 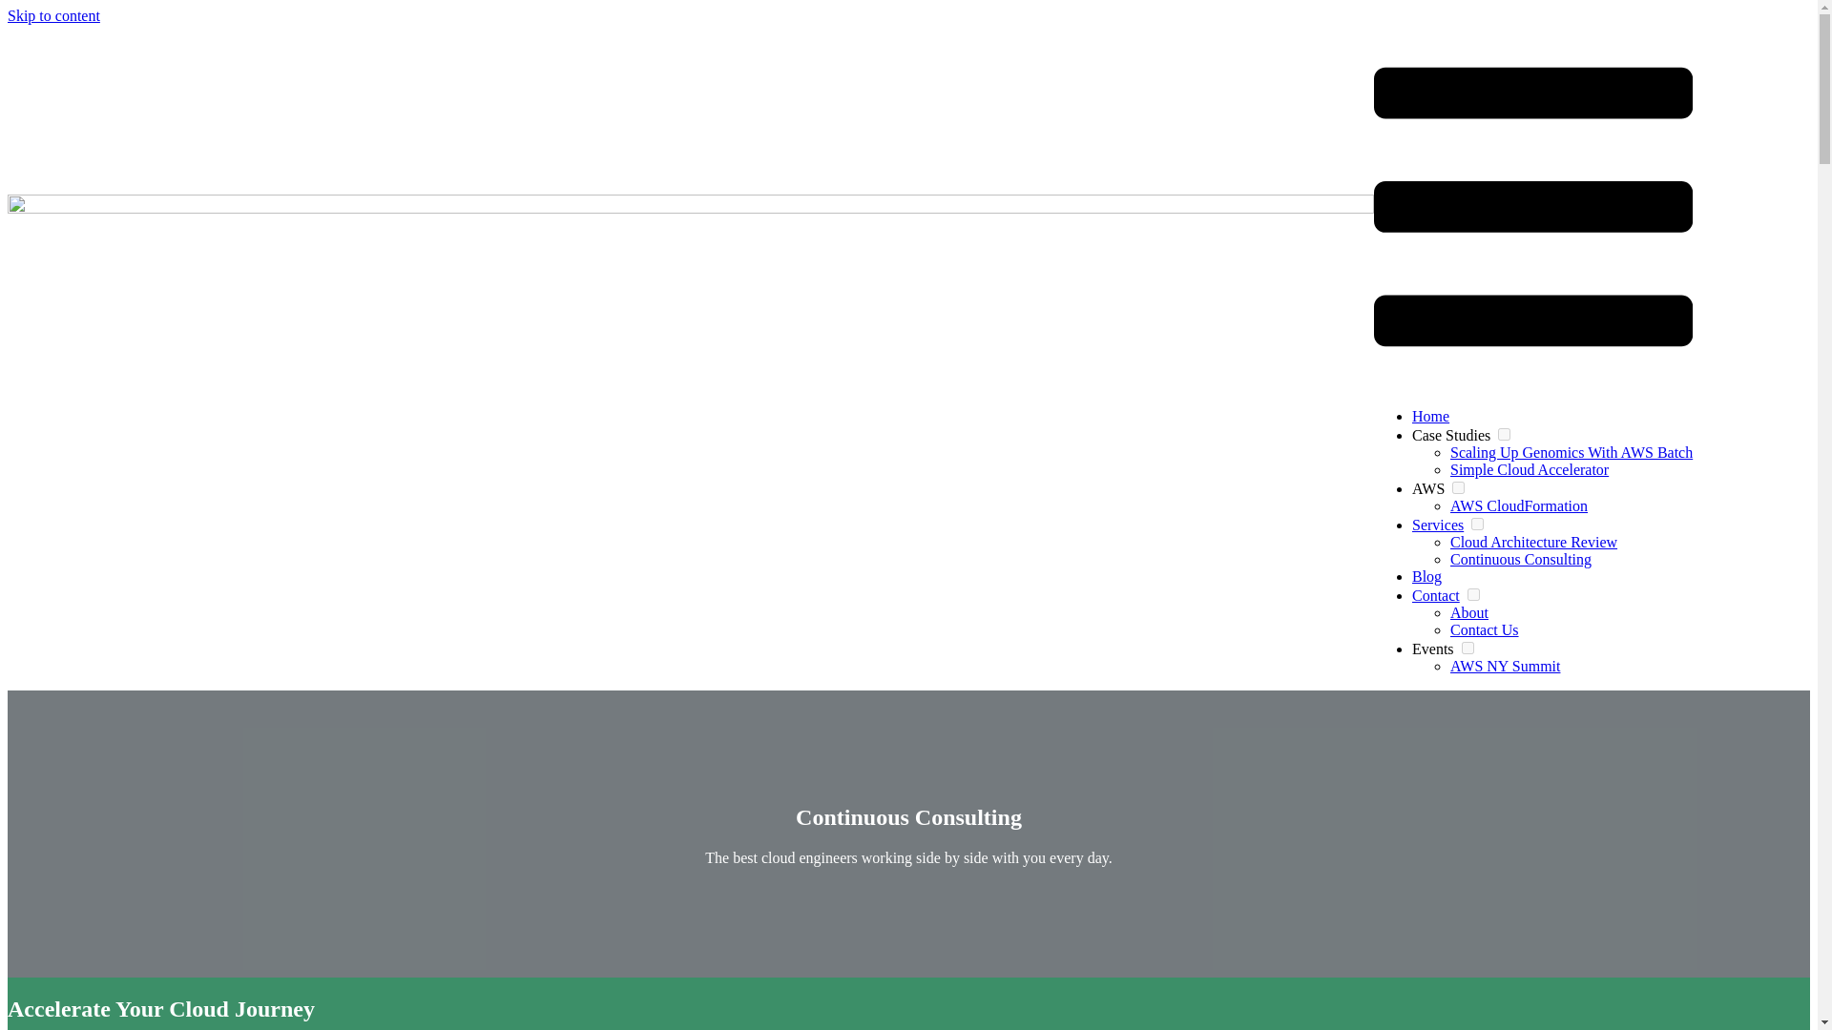 What do you see at coordinates (53, 15) in the screenshot?
I see `Skip to content` at bounding box center [53, 15].